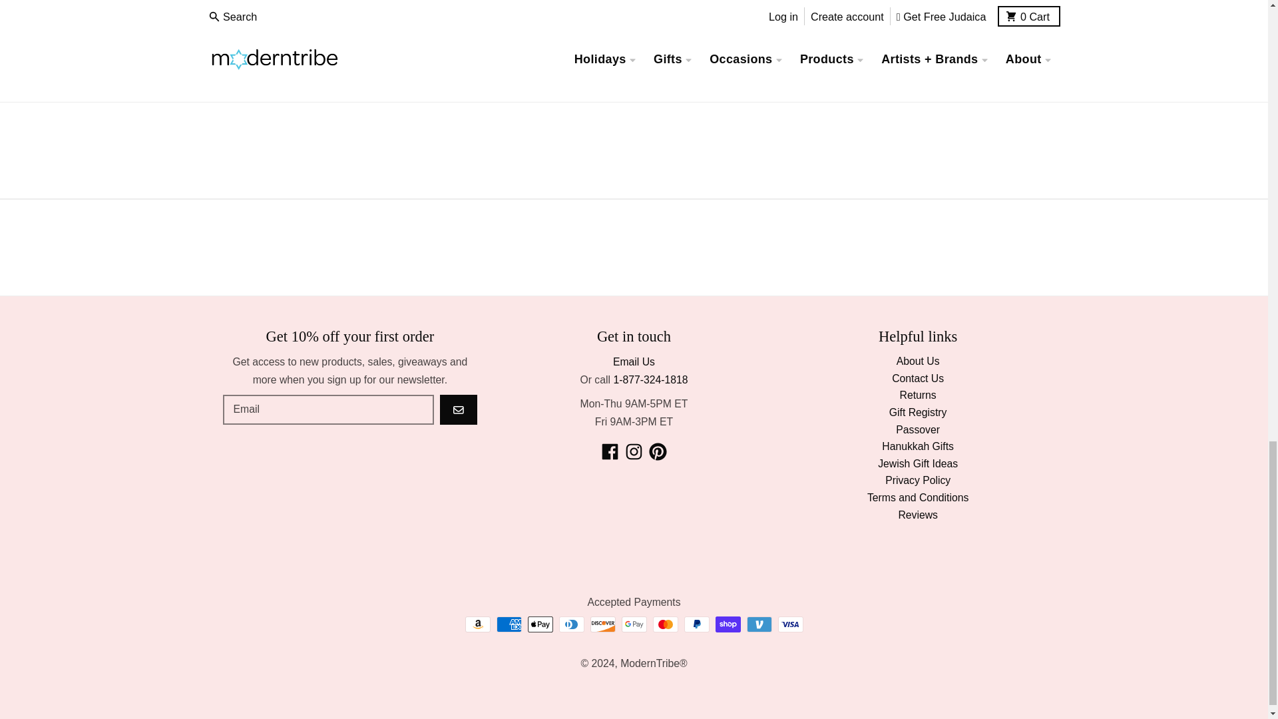  Describe the element at coordinates (634, 451) in the screenshot. I see `Instagram - ModernTribe` at that location.